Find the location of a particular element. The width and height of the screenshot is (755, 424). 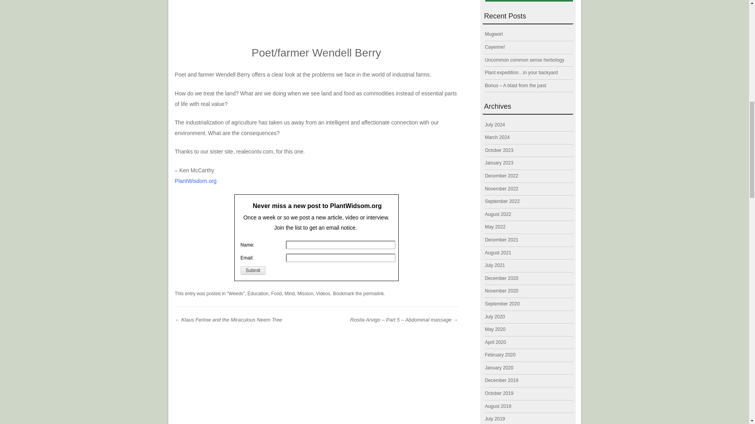

Permalink to What happens when the countryside is destroyed is located at coordinates (373, 293).